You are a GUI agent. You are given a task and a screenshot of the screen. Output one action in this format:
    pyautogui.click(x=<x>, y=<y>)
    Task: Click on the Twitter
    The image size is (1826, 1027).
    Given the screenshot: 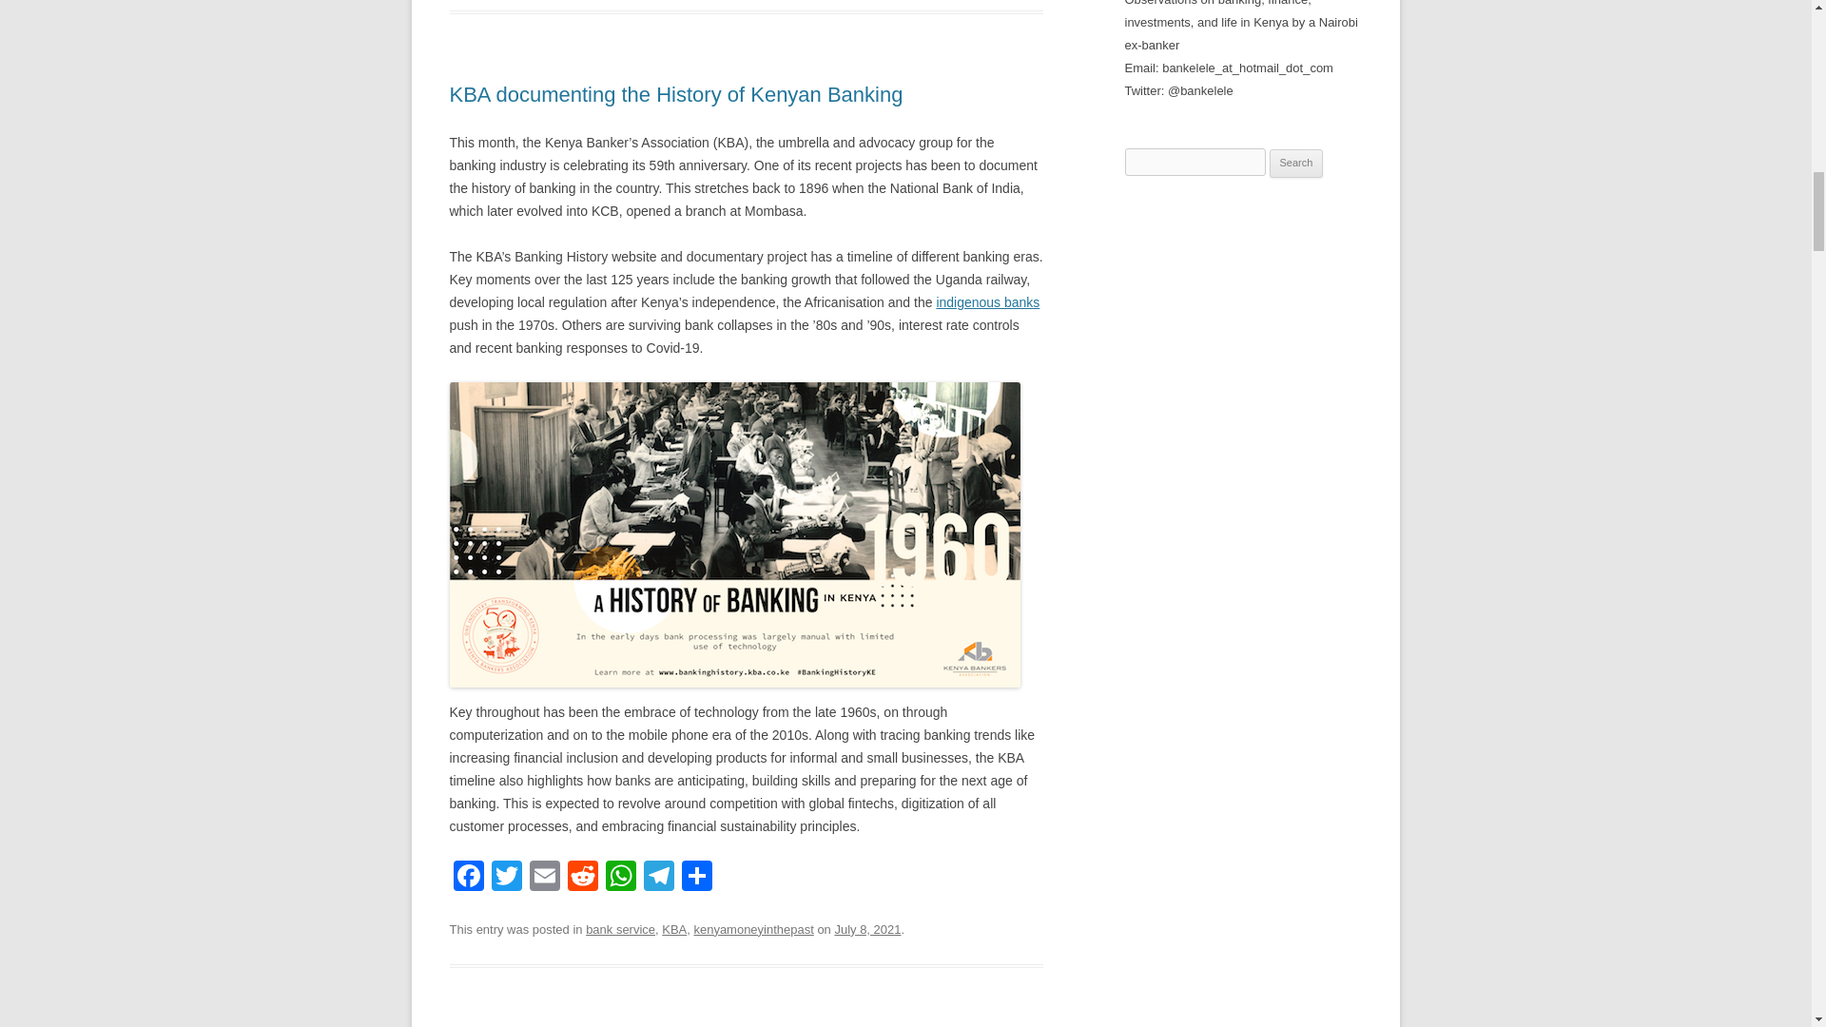 What is the action you would take?
    pyautogui.click(x=506, y=878)
    